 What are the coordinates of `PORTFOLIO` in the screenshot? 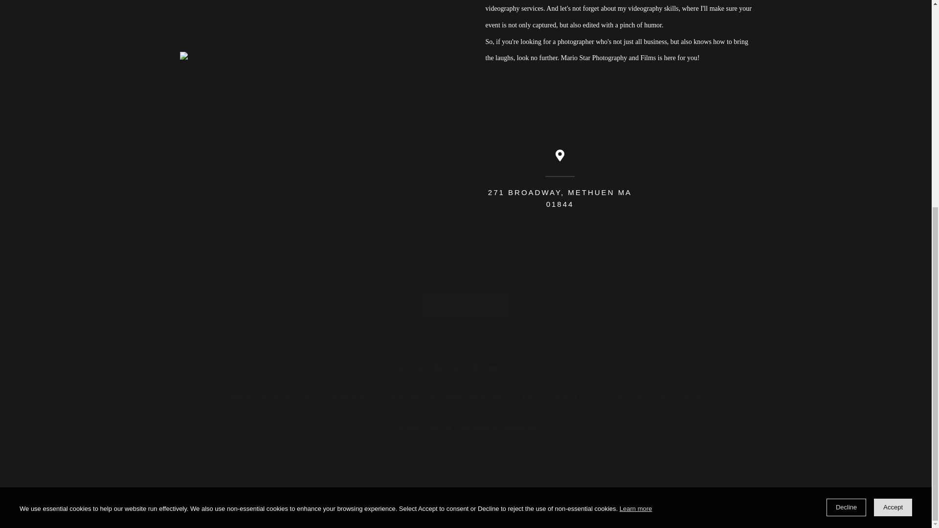 It's located at (287, 398).